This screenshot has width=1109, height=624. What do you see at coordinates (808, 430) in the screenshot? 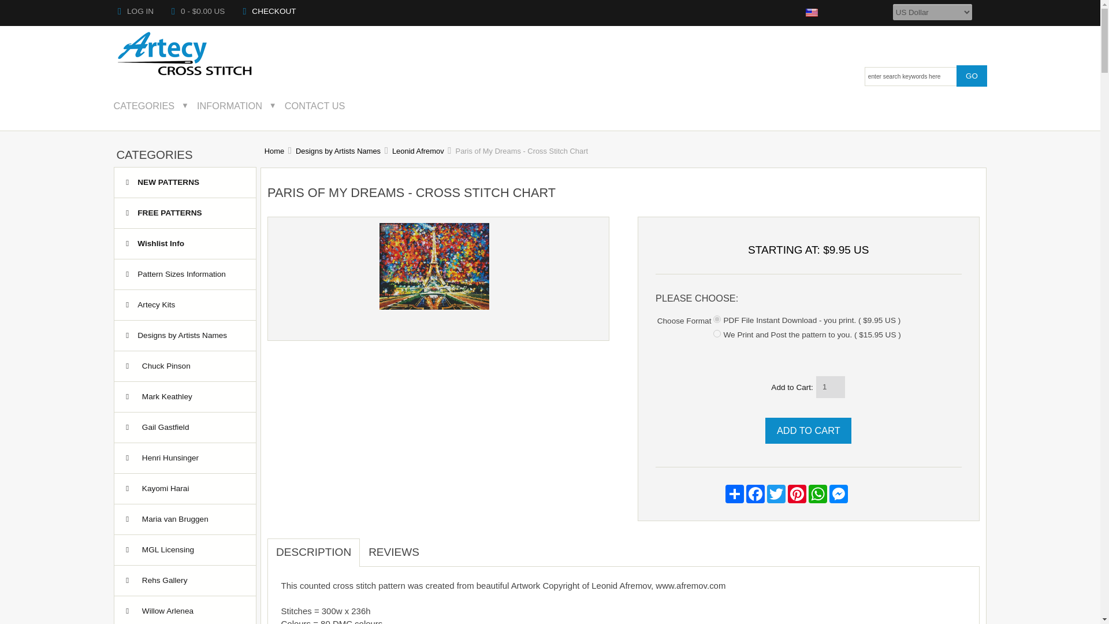
I see `Add to Cart` at bounding box center [808, 430].